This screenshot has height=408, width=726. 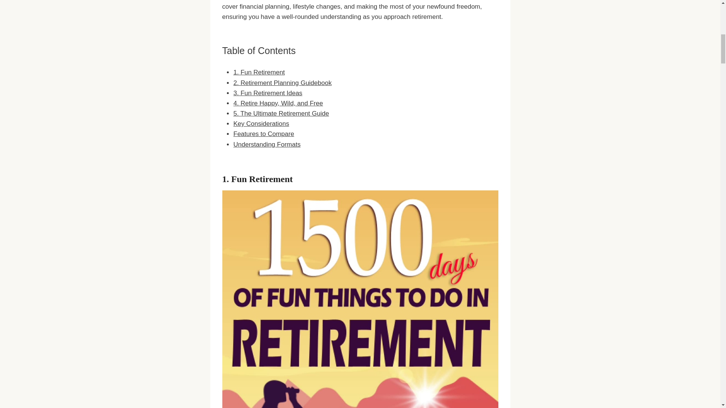 What do you see at coordinates (262, 179) in the screenshot?
I see `Fun Retirement` at bounding box center [262, 179].